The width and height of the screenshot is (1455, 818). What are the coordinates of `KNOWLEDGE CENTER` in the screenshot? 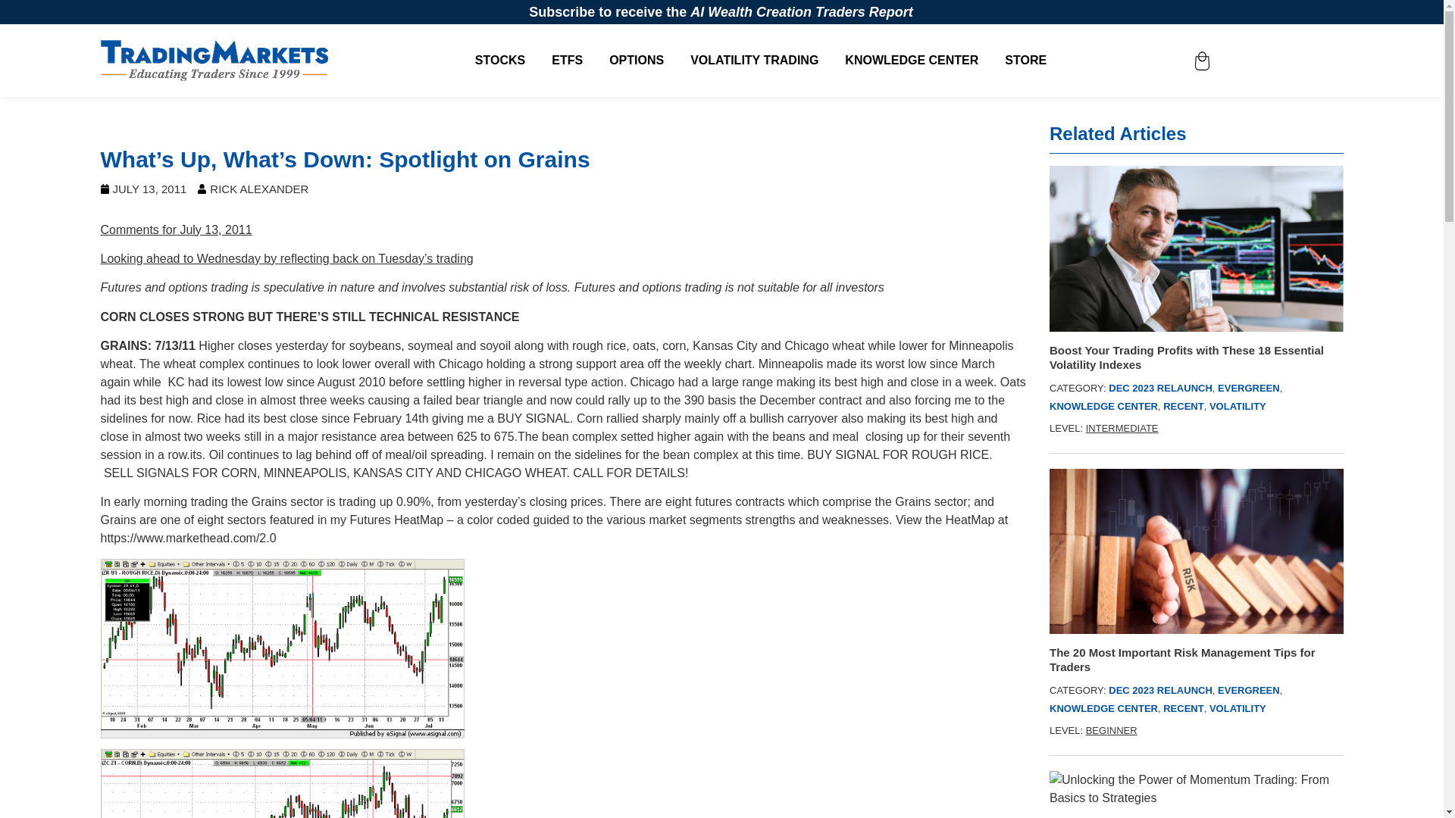 It's located at (911, 61).